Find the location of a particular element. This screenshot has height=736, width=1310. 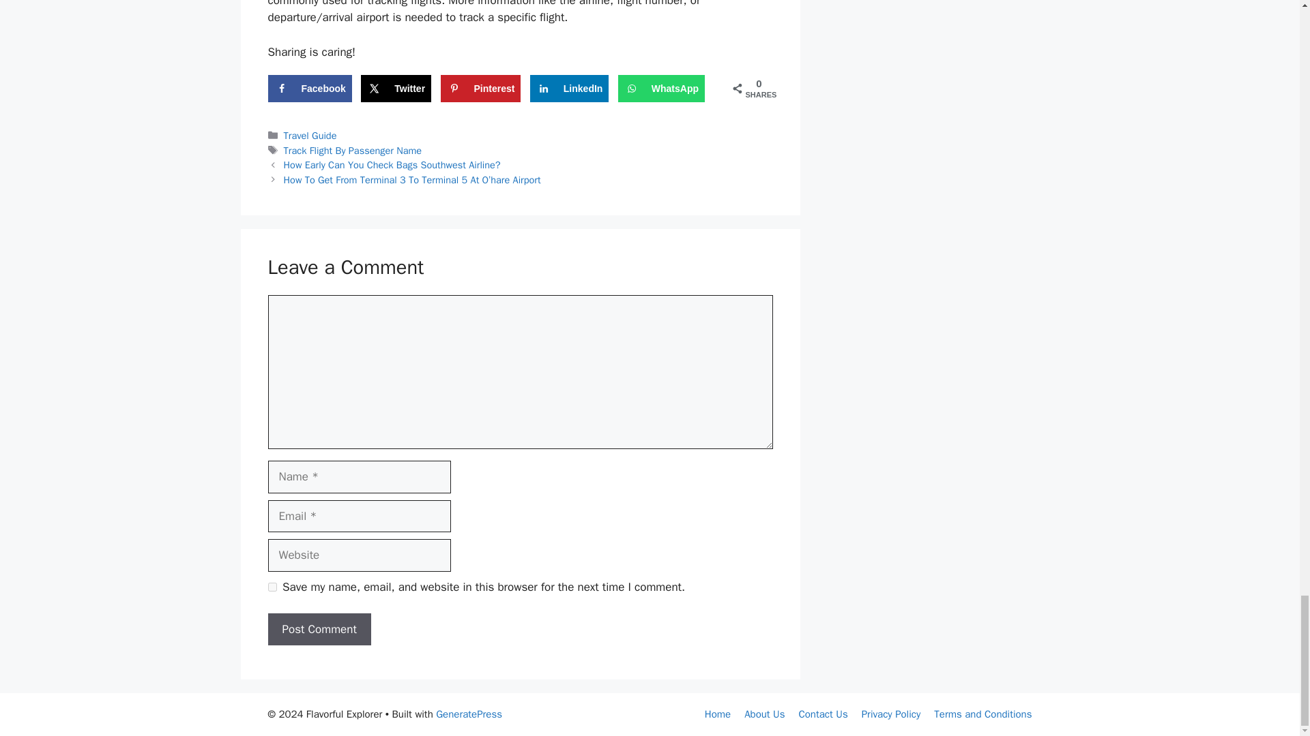

Share on WhatsApp is located at coordinates (661, 89).